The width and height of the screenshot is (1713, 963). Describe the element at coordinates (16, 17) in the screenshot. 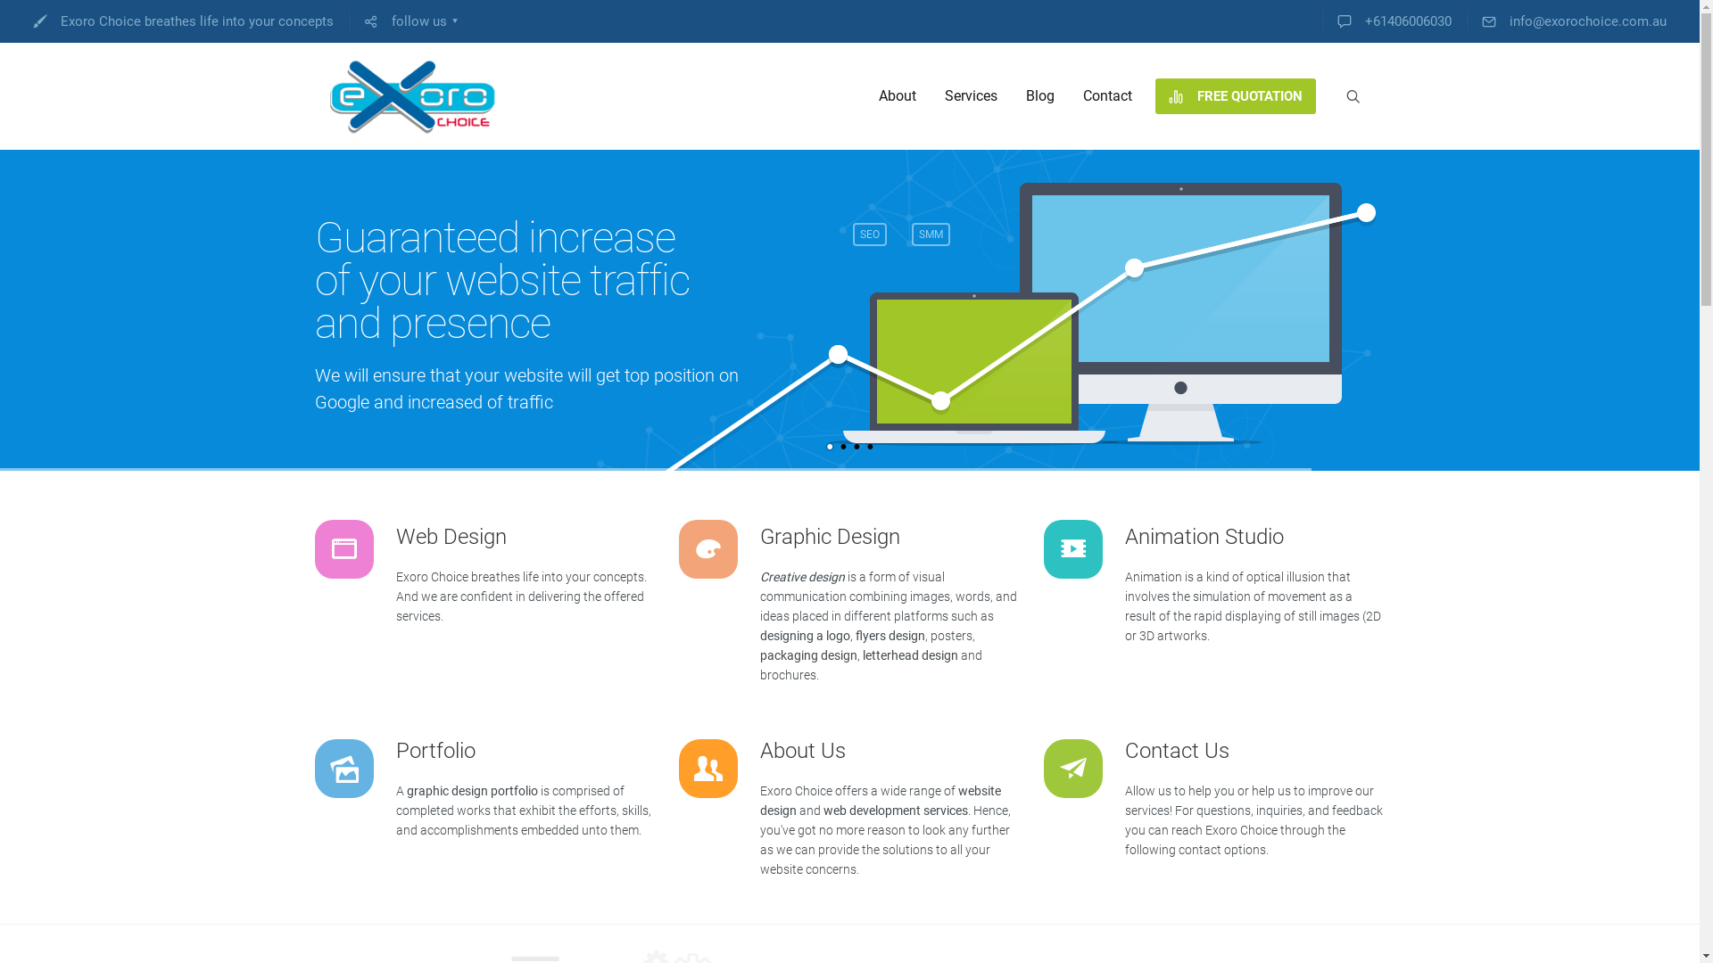

I see `Search` at that location.